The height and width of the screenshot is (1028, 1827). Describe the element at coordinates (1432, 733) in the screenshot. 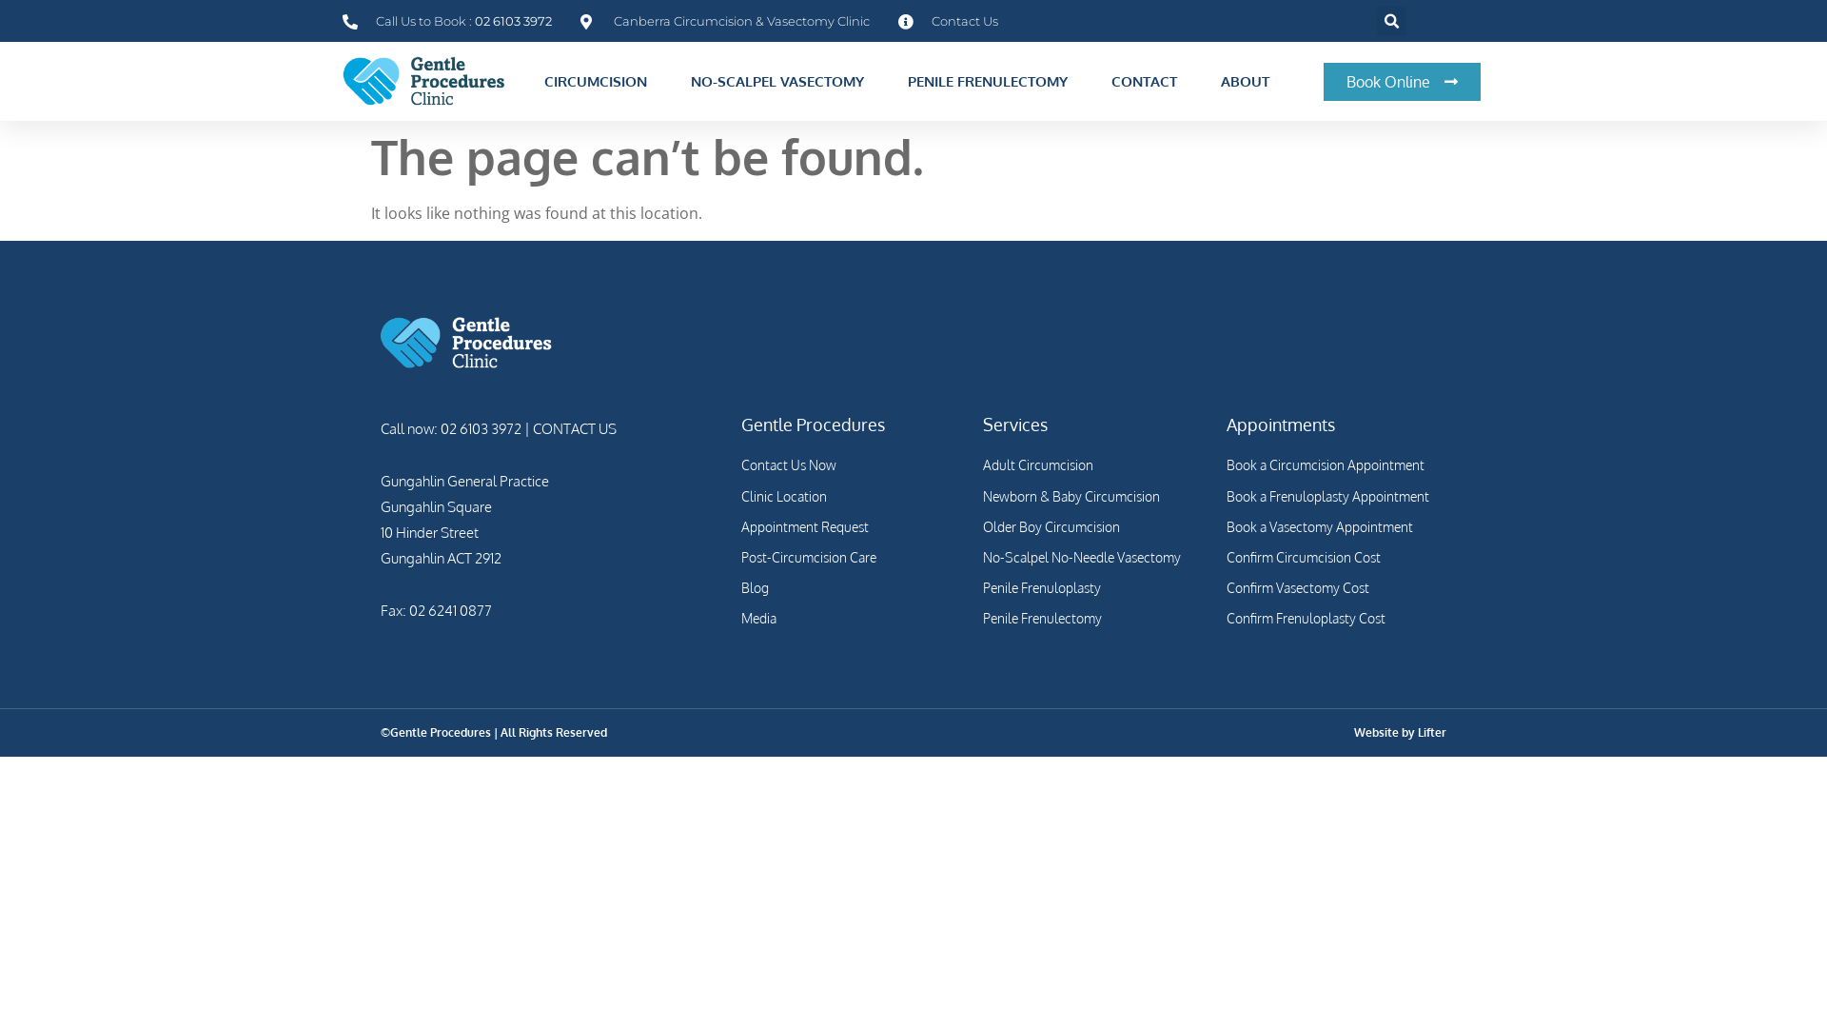

I see `Lifter` at that location.